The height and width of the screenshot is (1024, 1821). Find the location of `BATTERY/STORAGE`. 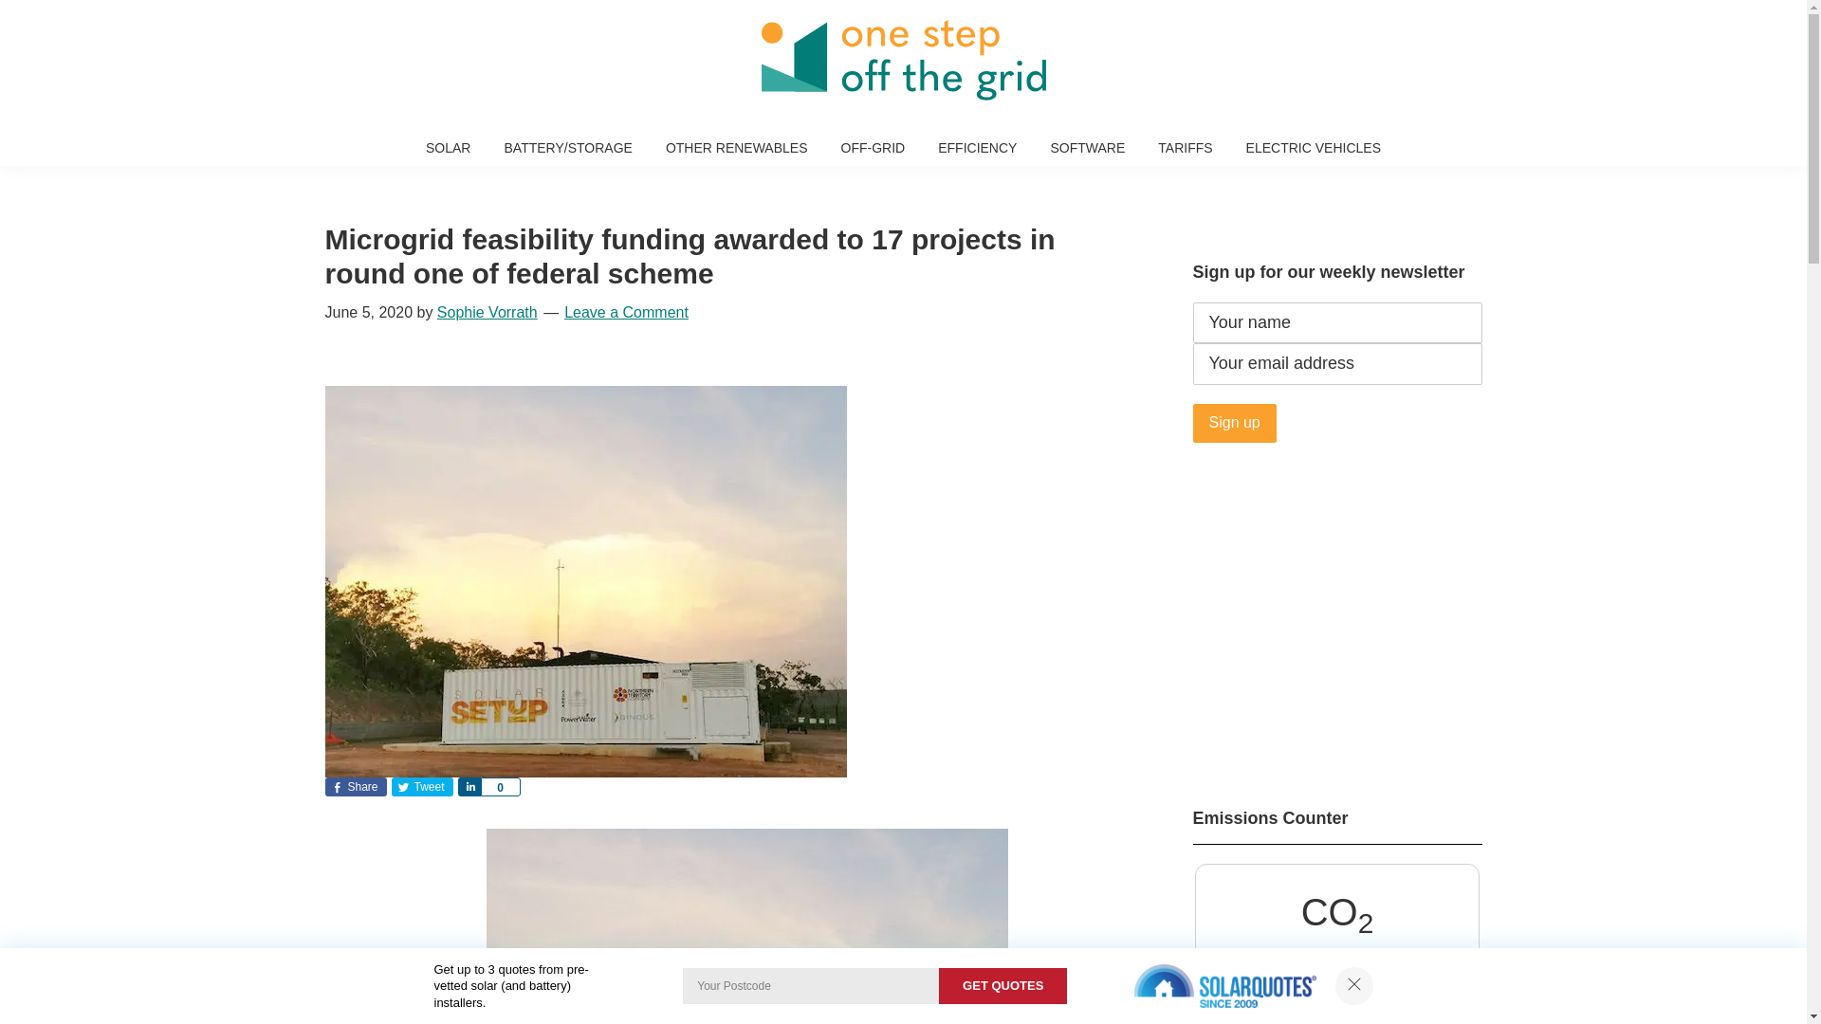

BATTERY/STORAGE is located at coordinates (567, 148).